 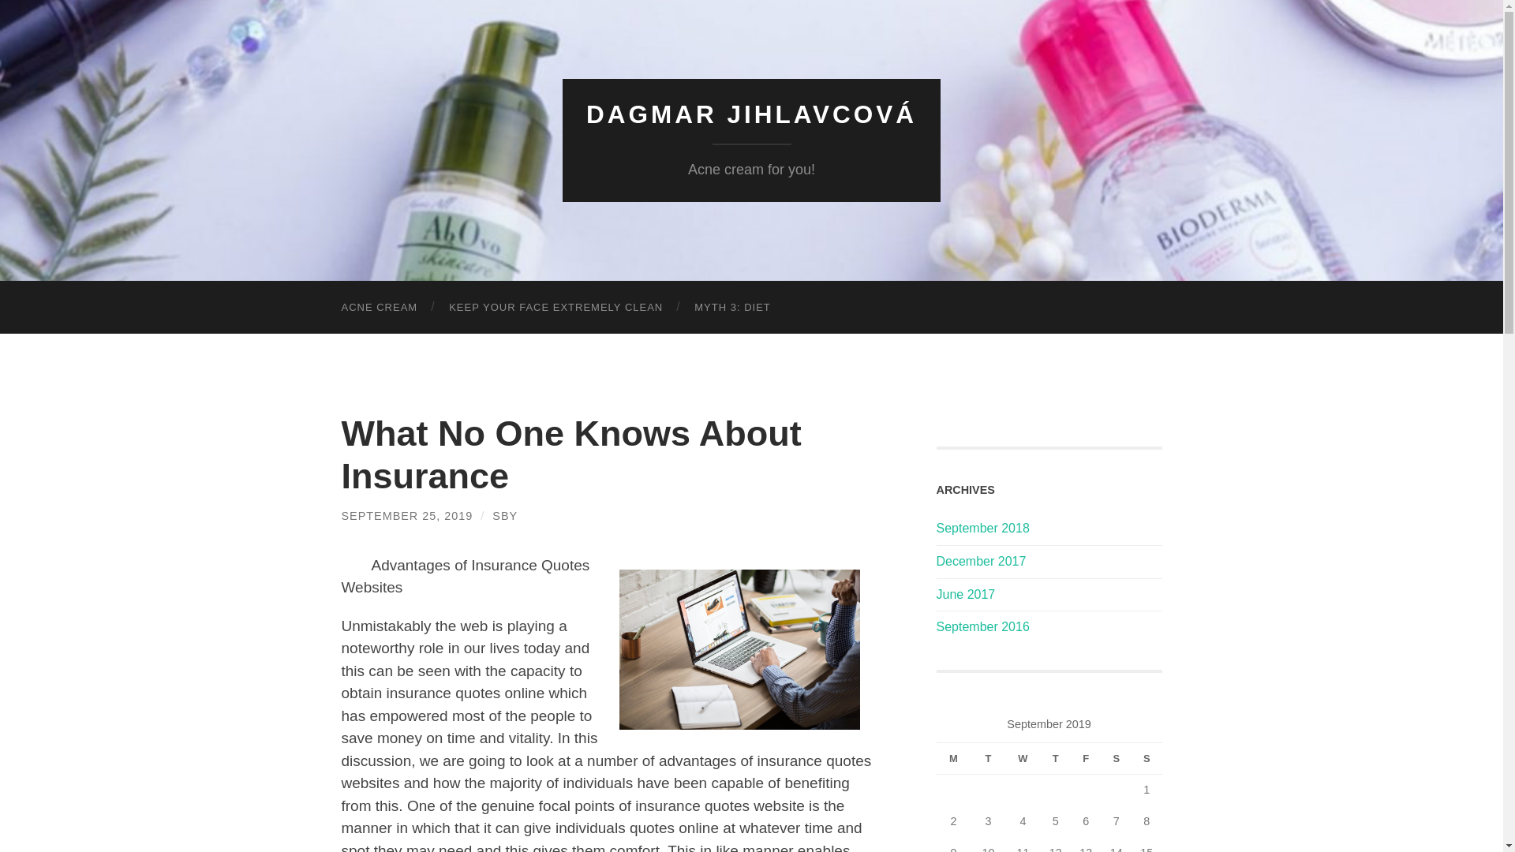 I want to click on MYTH 3: DIET, so click(x=732, y=308).